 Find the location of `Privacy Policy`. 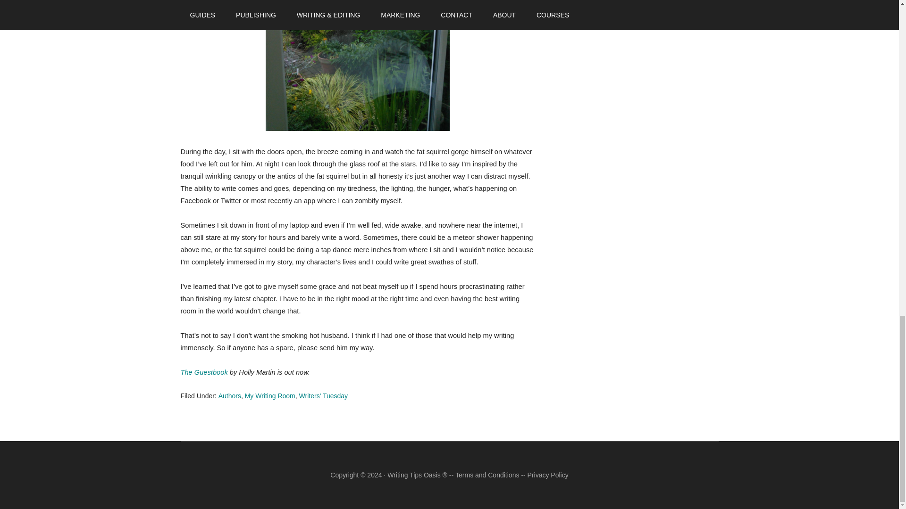

Privacy Policy is located at coordinates (548, 475).